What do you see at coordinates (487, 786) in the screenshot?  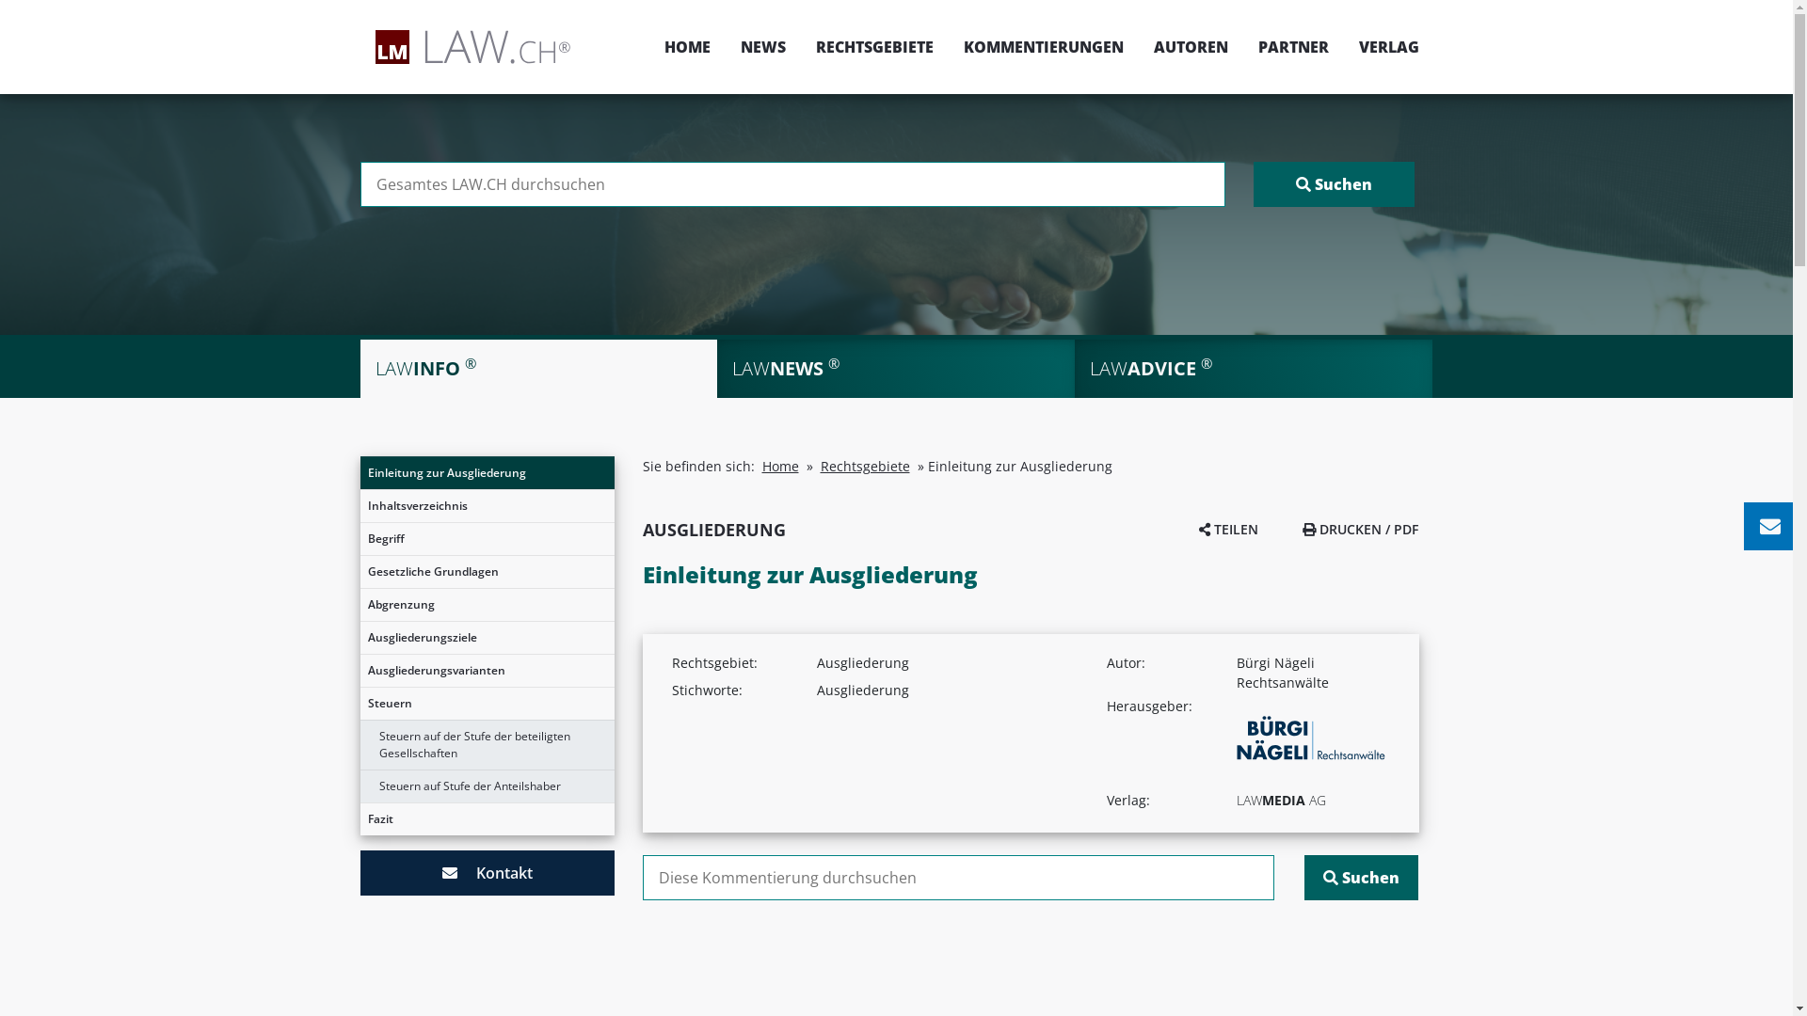 I see `Steuern auf Stufe der Anteilshaber` at bounding box center [487, 786].